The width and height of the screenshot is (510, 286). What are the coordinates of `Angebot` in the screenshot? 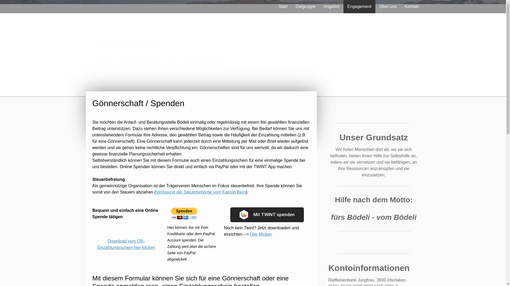 It's located at (331, 7).